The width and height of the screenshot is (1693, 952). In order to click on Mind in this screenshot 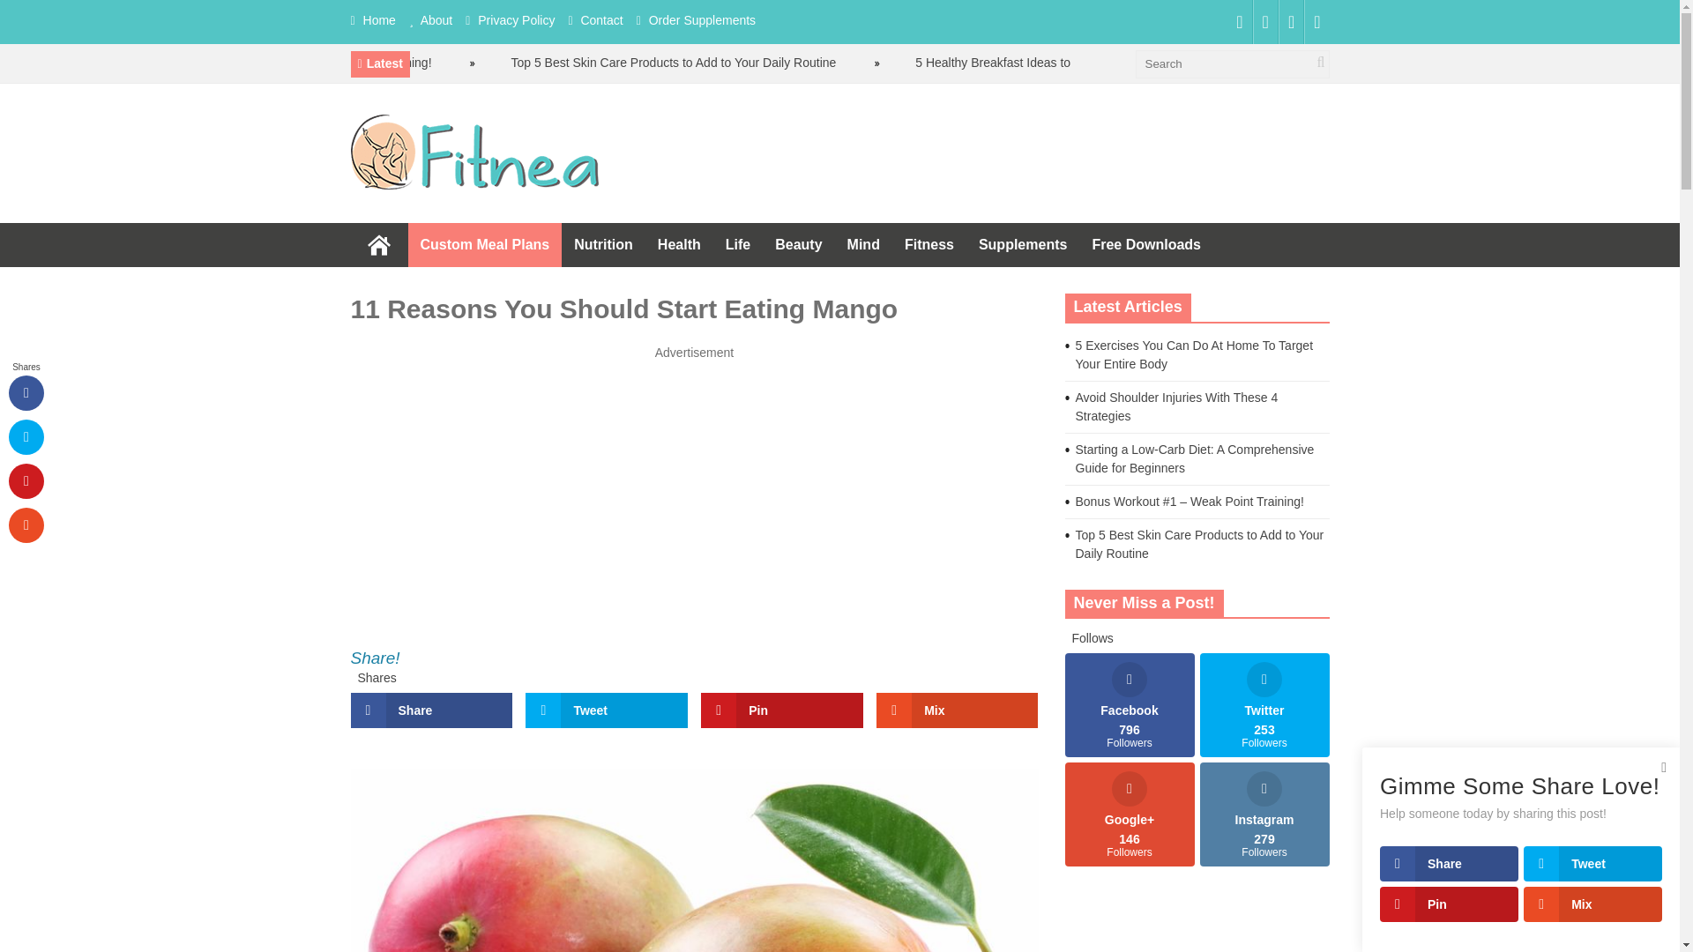, I will do `click(862, 245)`.